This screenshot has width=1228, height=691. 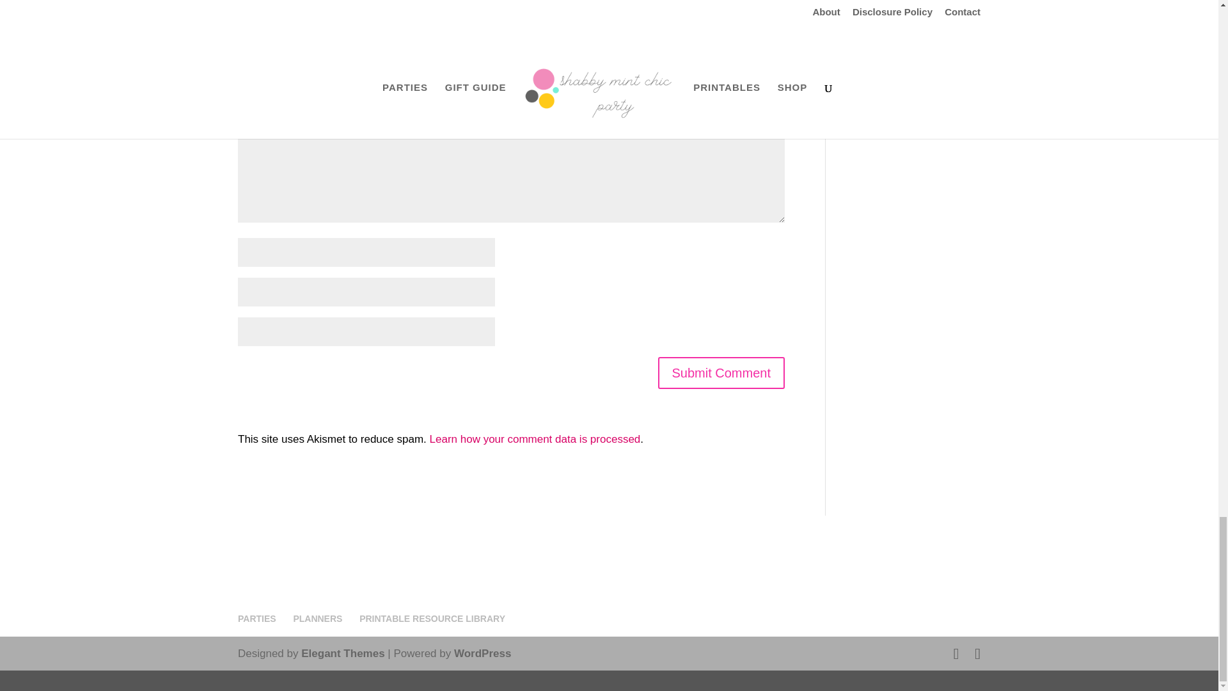 I want to click on Submit Comment, so click(x=720, y=373).